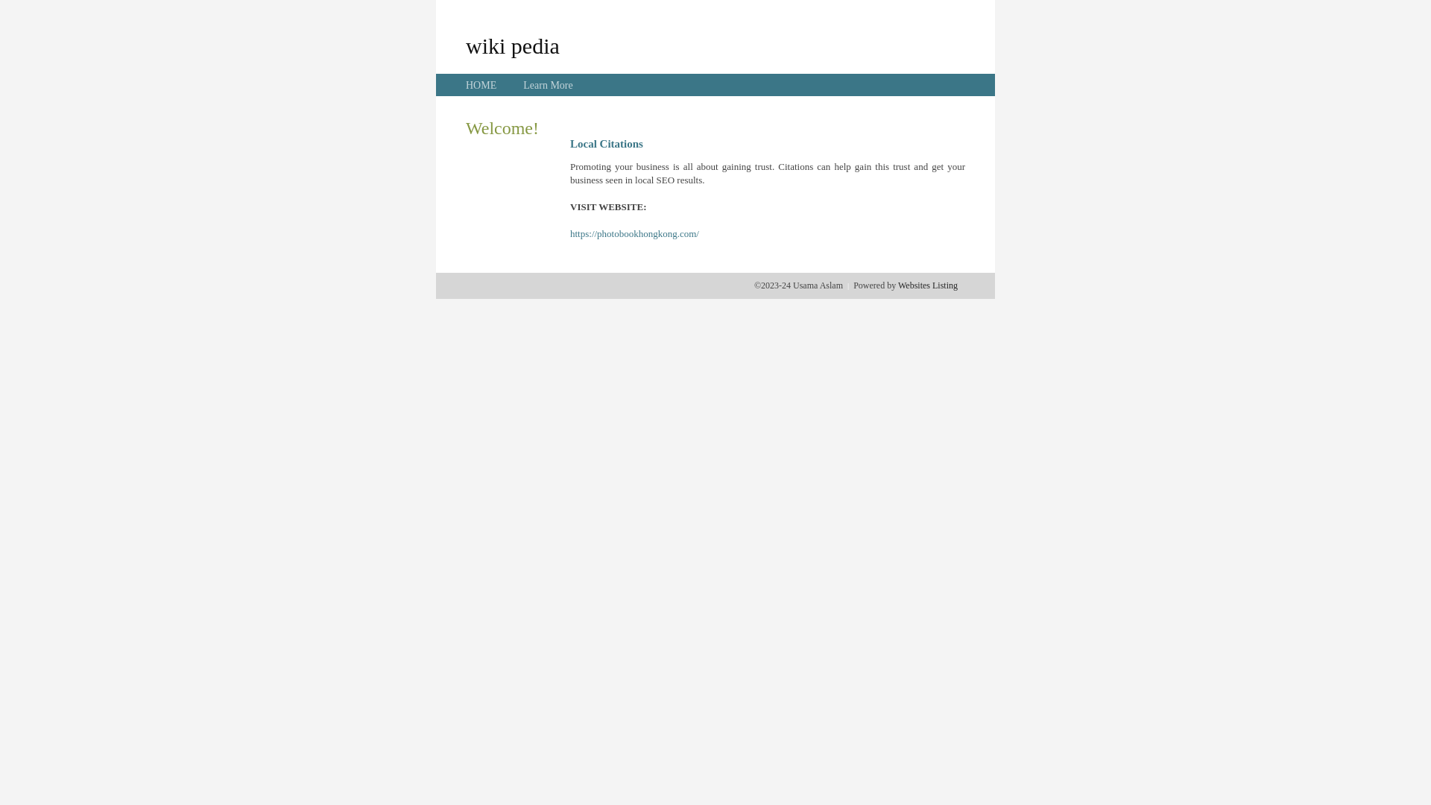 The image size is (1431, 805). I want to click on wiki pedia, so click(513, 45).